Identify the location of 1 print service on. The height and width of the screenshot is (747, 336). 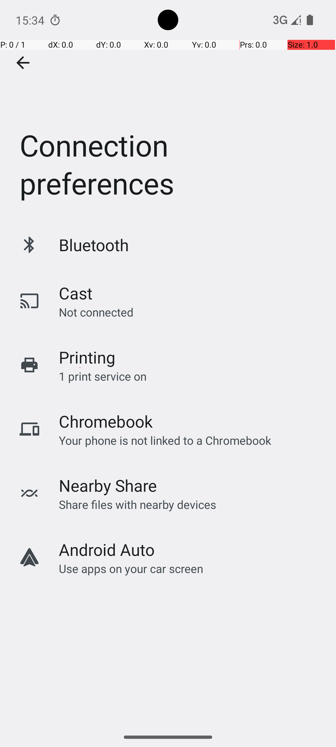
(103, 376).